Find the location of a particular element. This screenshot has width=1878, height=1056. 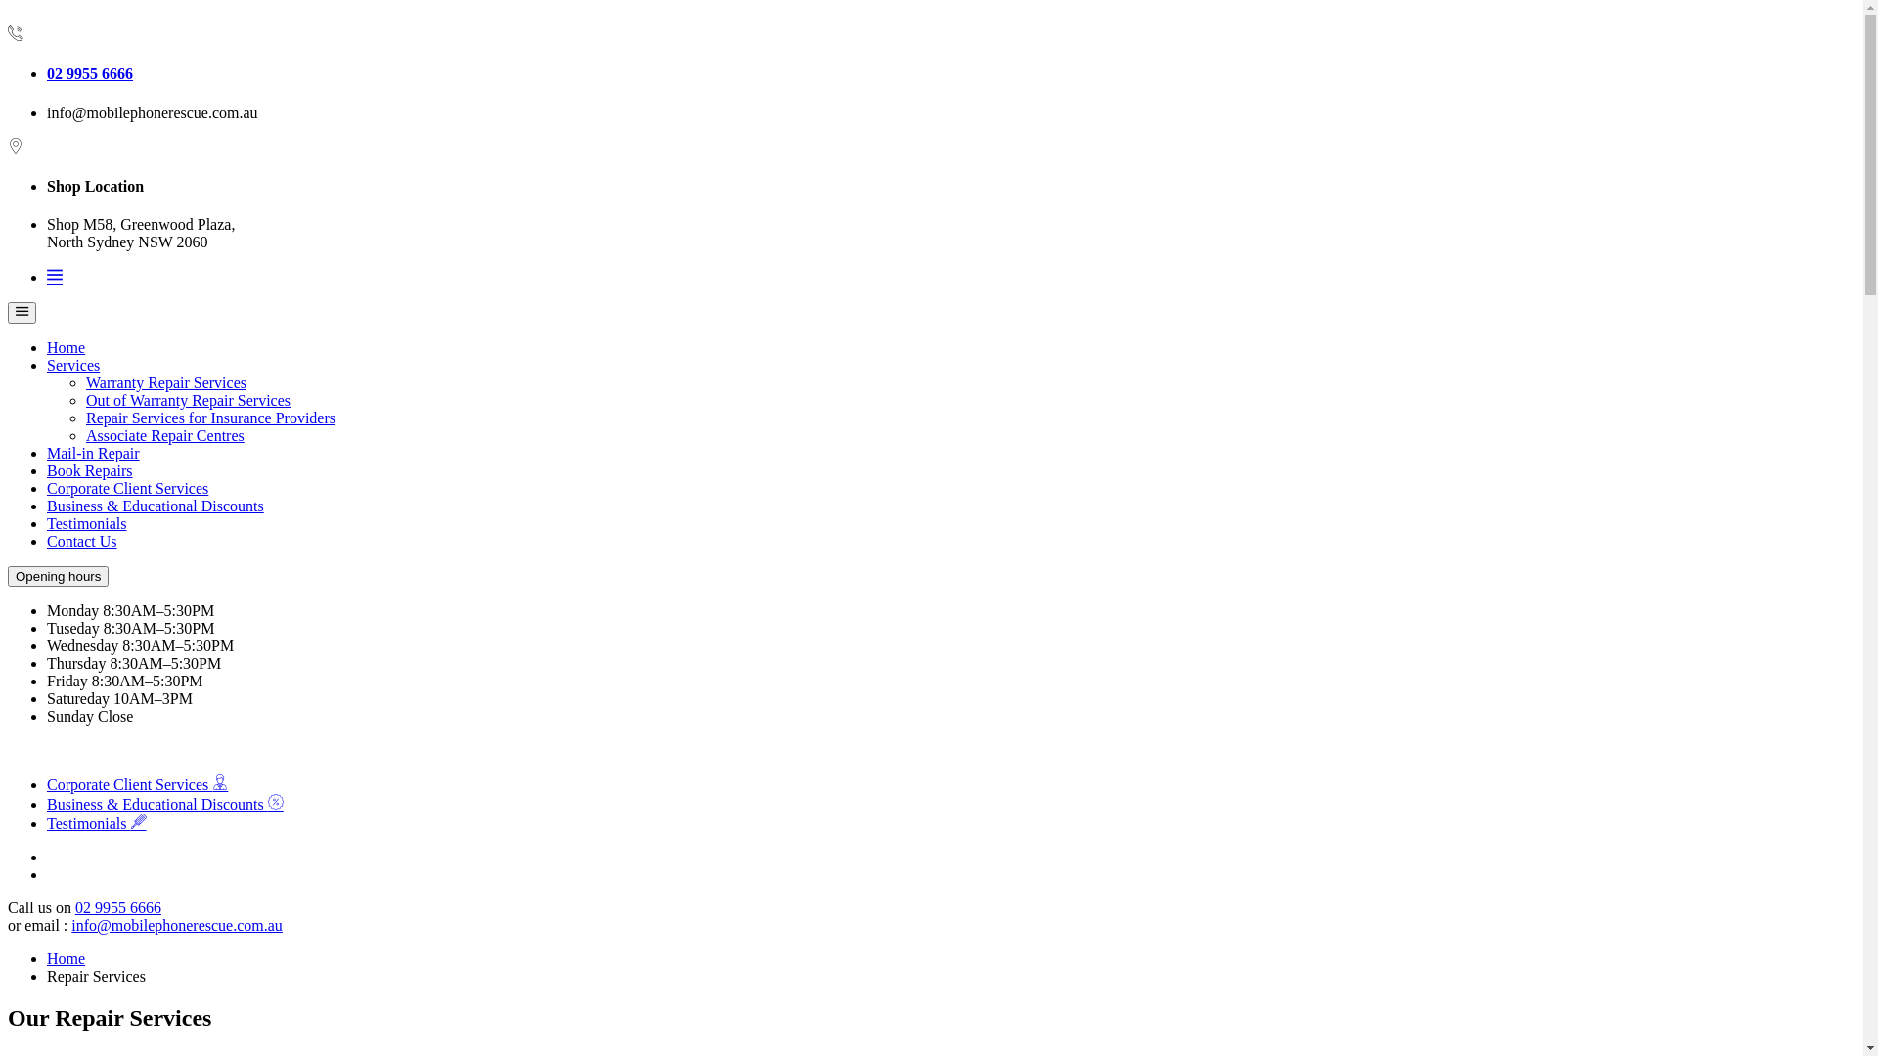

Repair Services for Insurance Providers is located at coordinates (211, 418).